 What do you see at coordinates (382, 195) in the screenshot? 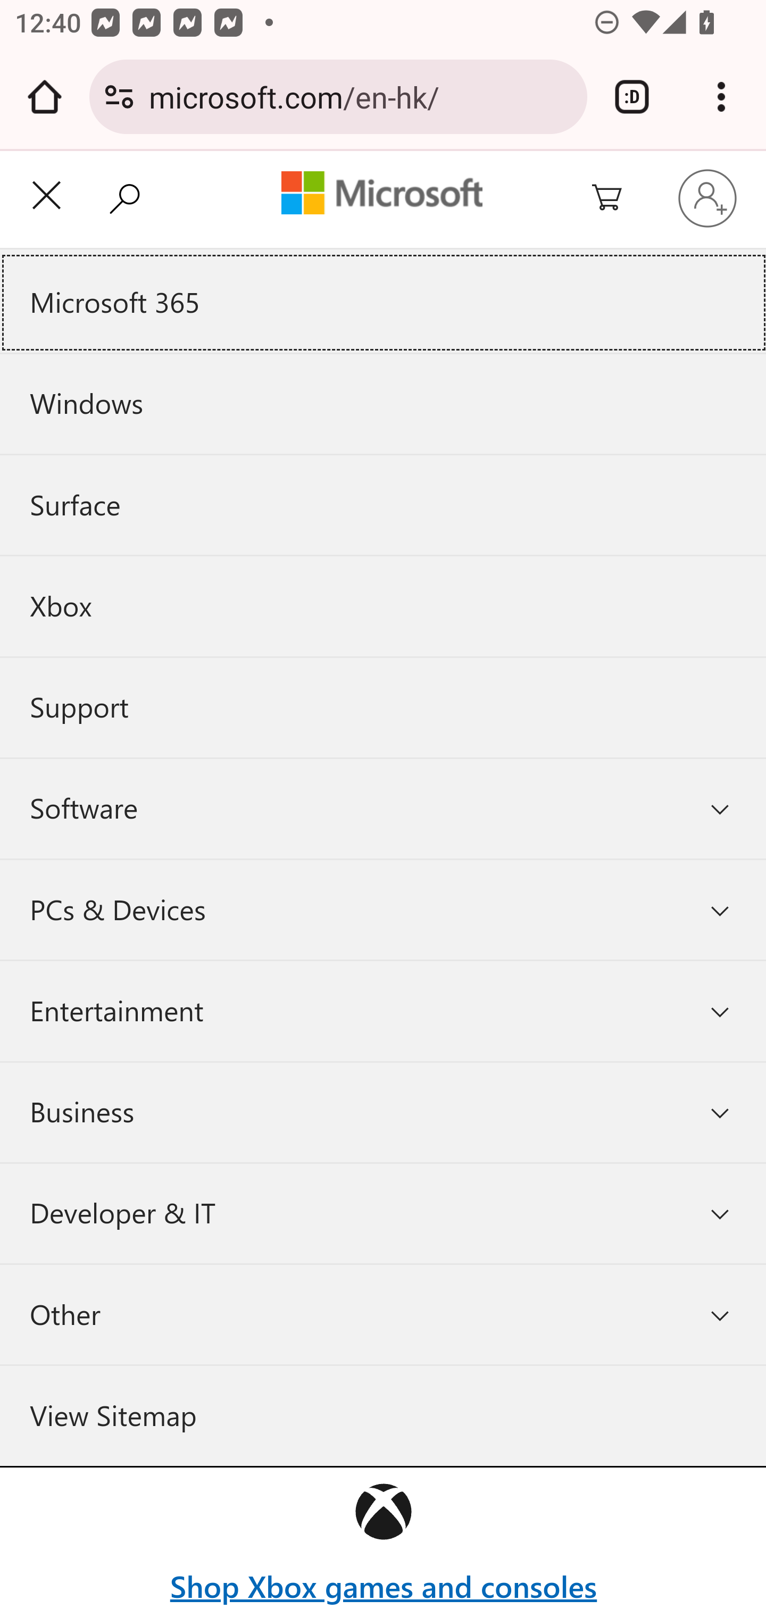
I see `Microsoft` at bounding box center [382, 195].